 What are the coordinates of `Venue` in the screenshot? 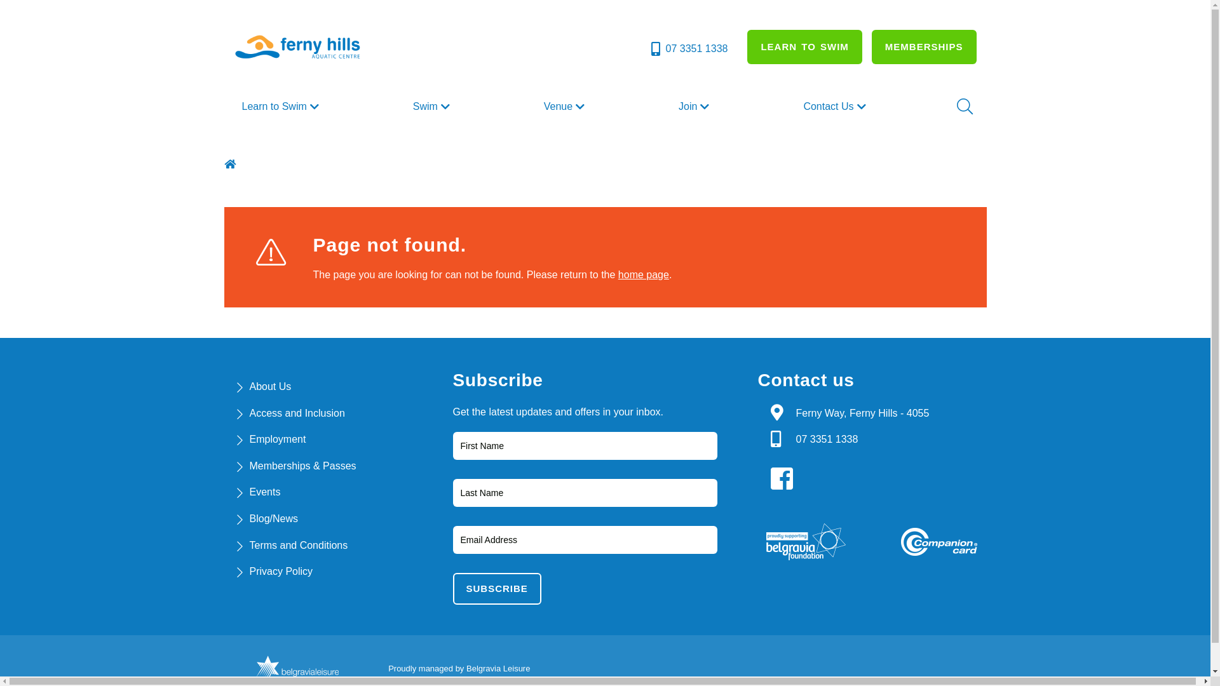 It's located at (566, 107).